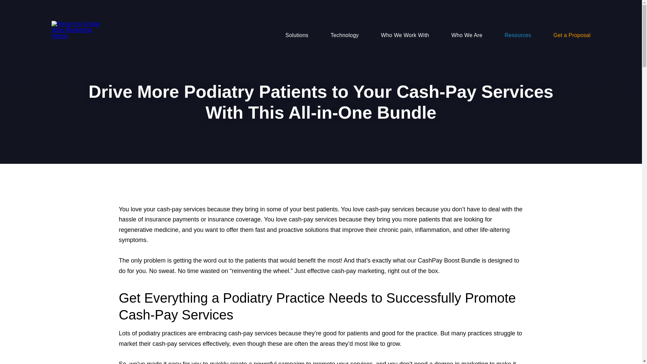 The width and height of the screenshot is (647, 364). I want to click on Resources, so click(507, 36).